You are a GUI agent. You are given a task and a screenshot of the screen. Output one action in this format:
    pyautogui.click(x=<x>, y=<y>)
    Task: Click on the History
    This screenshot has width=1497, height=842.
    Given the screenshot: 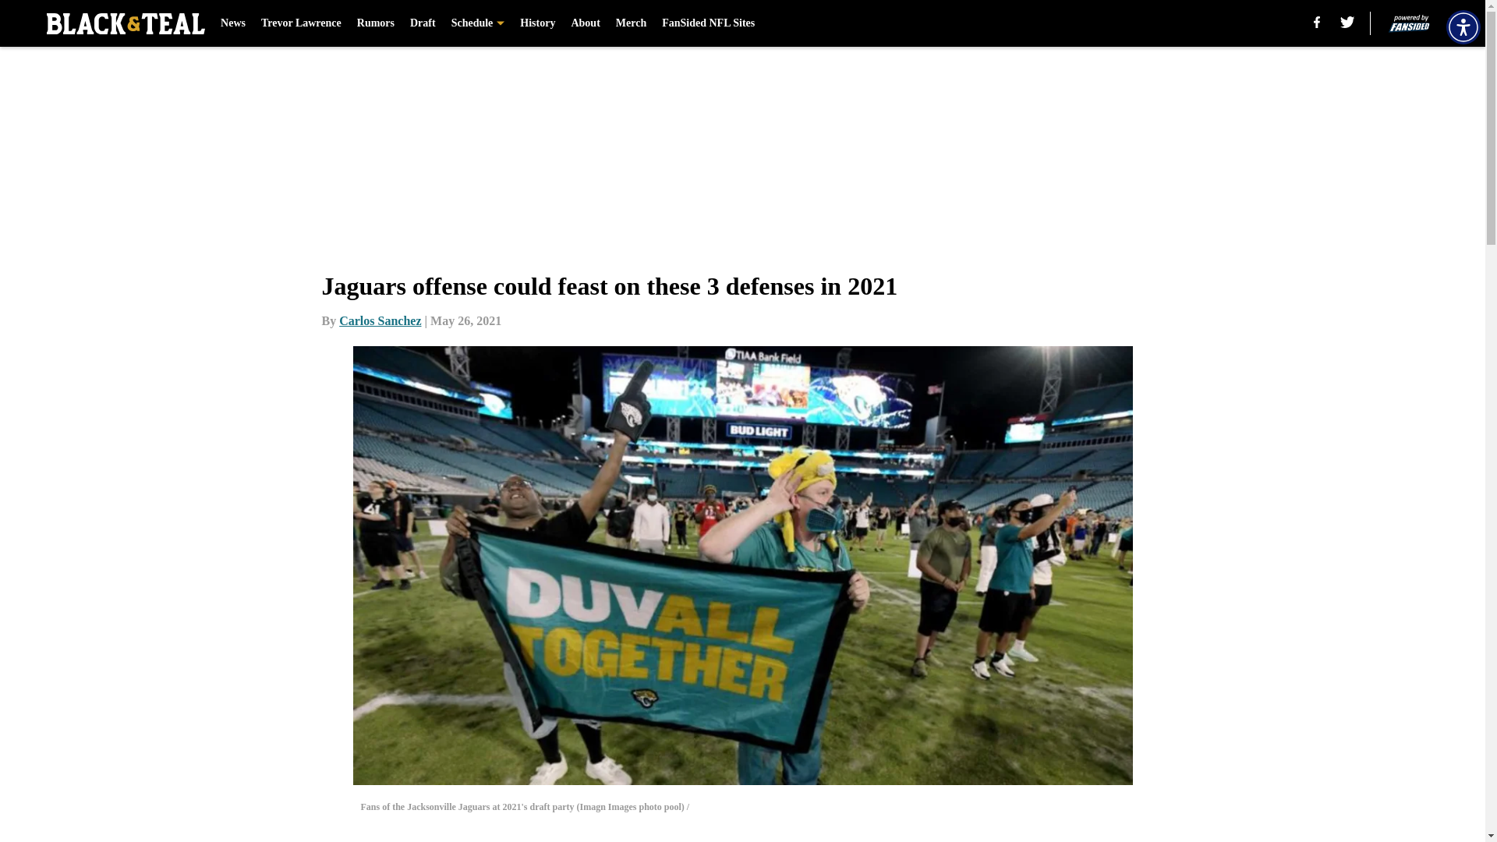 What is the action you would take?
    pyautogui.click(x=537, y=23)
    